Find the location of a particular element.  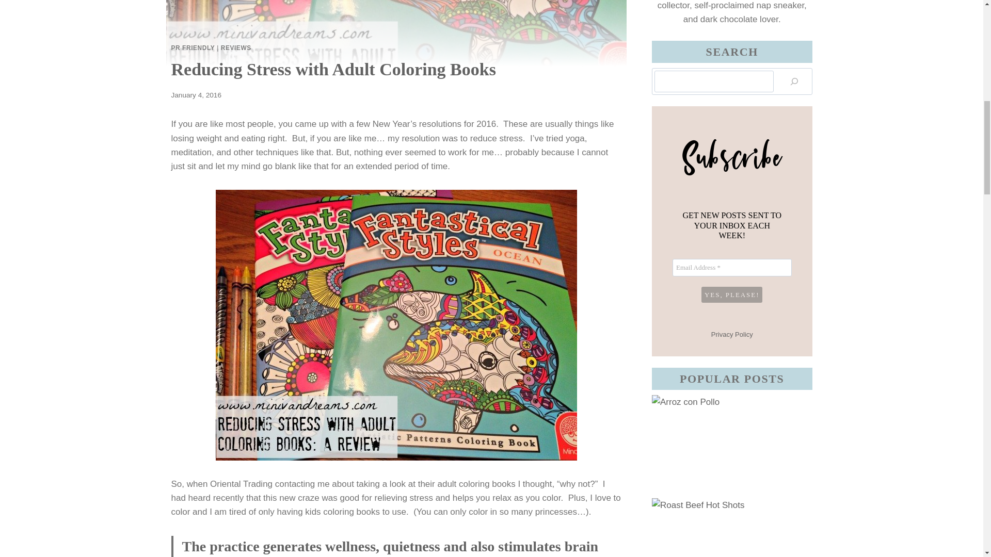

Arroz con Pollo is located at coordinates (732, 446).